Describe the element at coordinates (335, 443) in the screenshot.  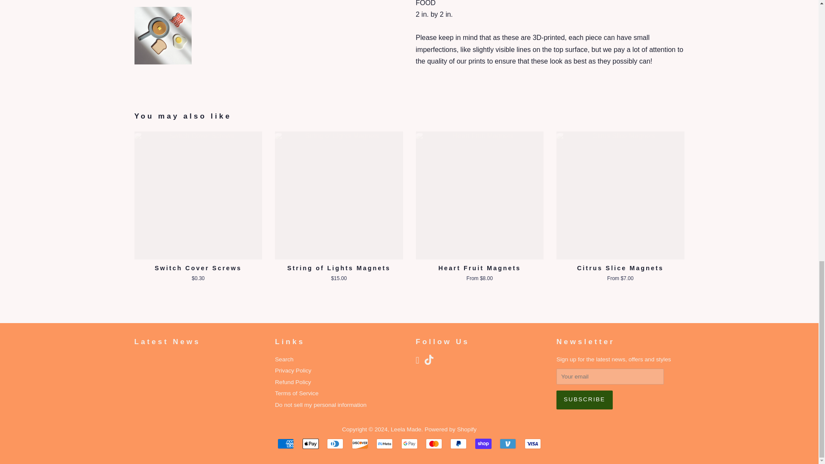
I see `Diners Club` at that location.